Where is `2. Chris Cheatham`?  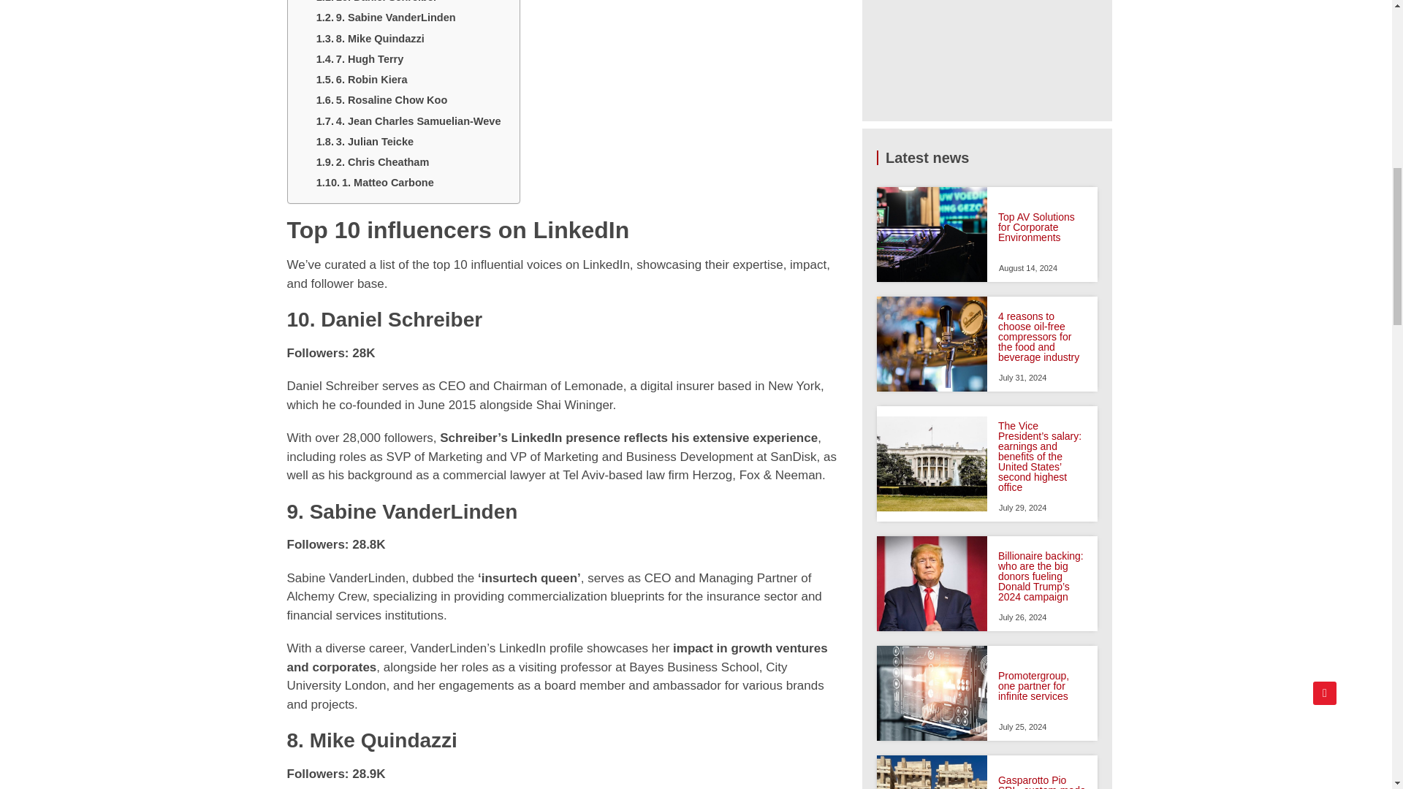
2. Chris Cheatham is located at coordinates (373, 164).